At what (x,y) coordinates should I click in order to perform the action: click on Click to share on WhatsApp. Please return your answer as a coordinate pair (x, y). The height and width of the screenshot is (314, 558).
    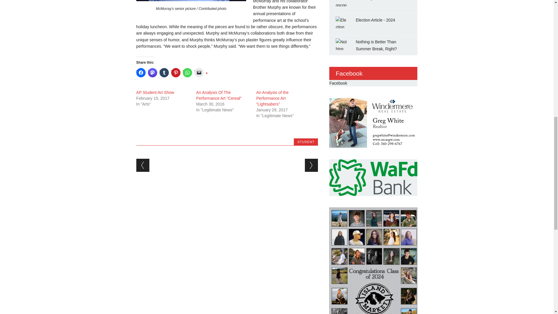
    Looking at the image, I should click on (187, 73).